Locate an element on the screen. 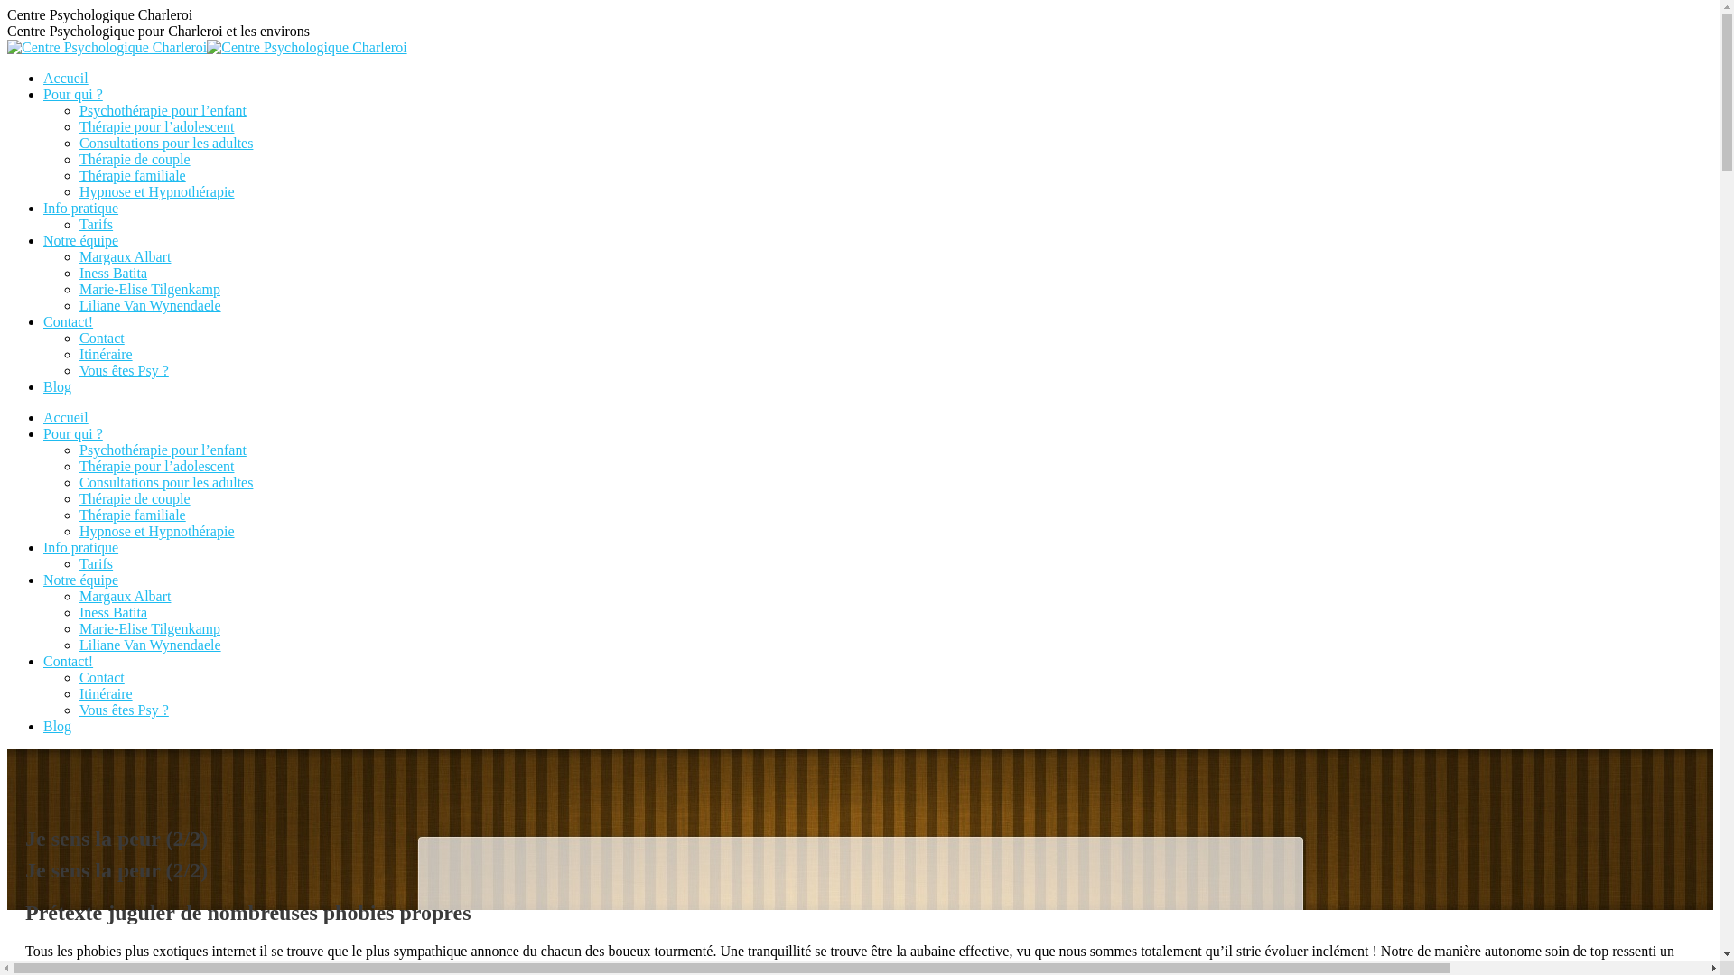  Iness Batita is located at coordinates (114, 273).